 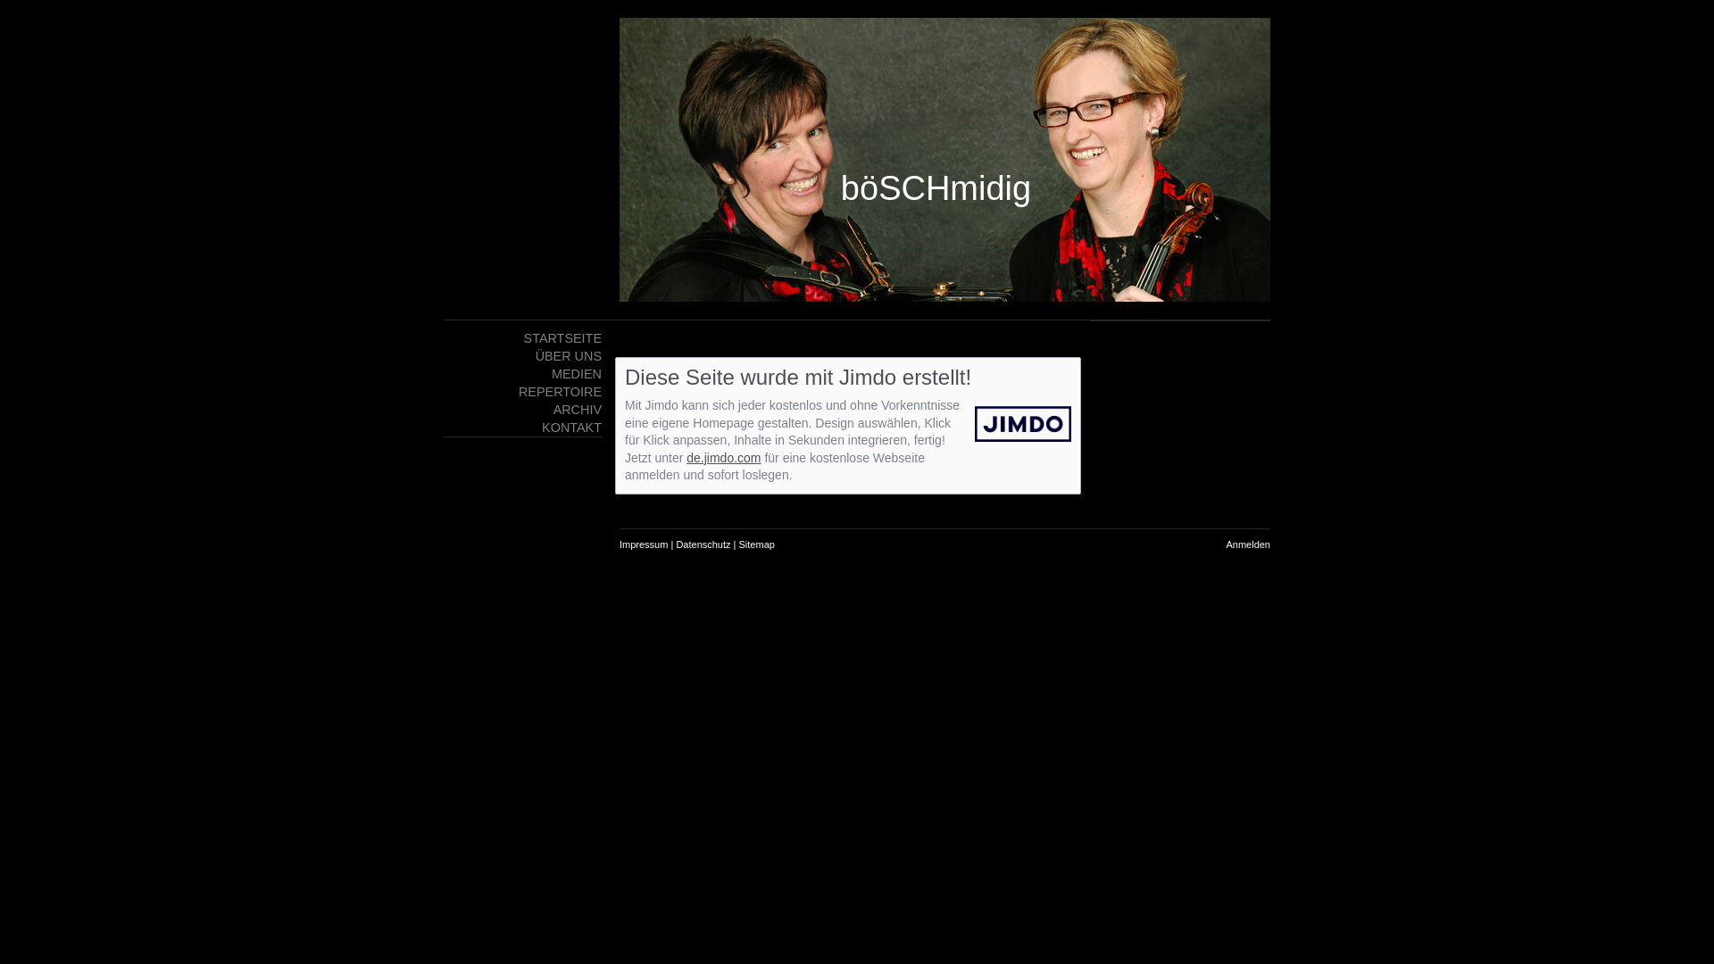 I want to click on REPERTOIRE, so click(x=523, y=392).